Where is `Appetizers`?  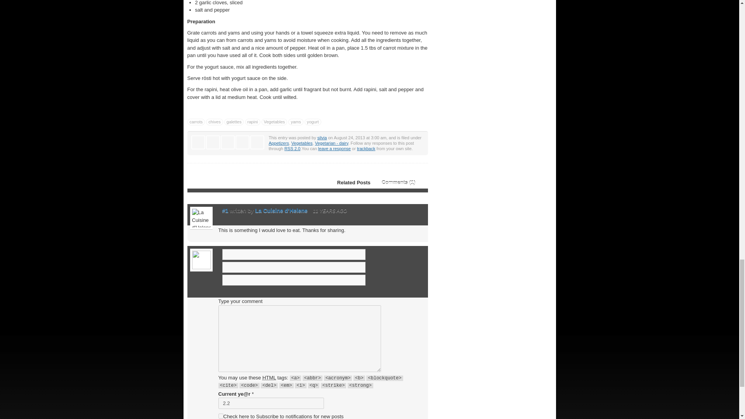
Appetizers is located at coordinates (279, 143).